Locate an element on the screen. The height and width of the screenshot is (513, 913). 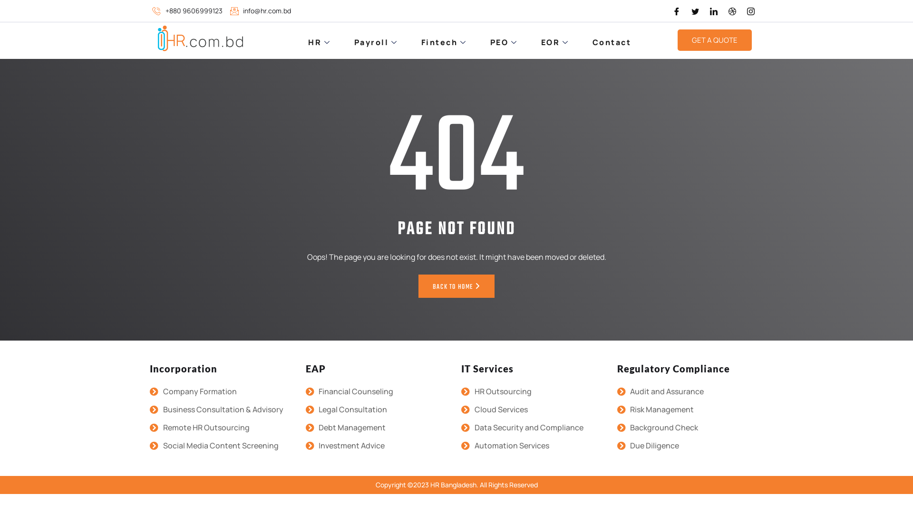
GET A QUOTE is located at coordinates (715, 40).